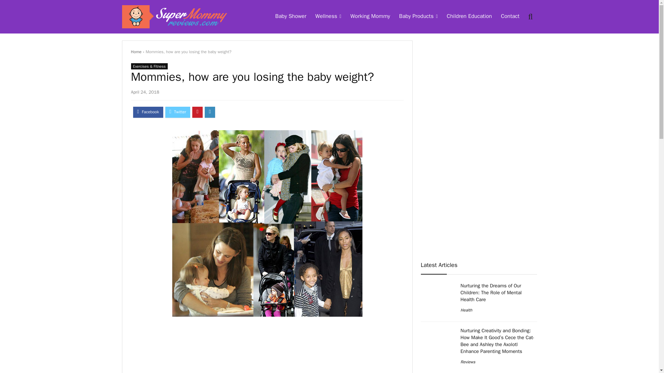 The image size is (664, 373). Describe the element at coordinates (469, 17) in the screenshot. I see `Children Education` at that location.